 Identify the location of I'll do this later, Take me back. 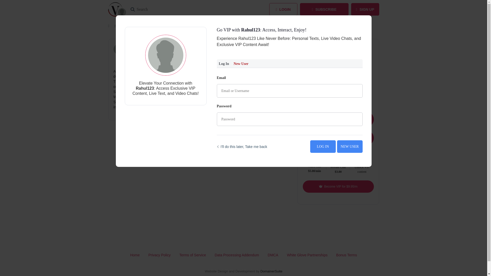
(242, 147).